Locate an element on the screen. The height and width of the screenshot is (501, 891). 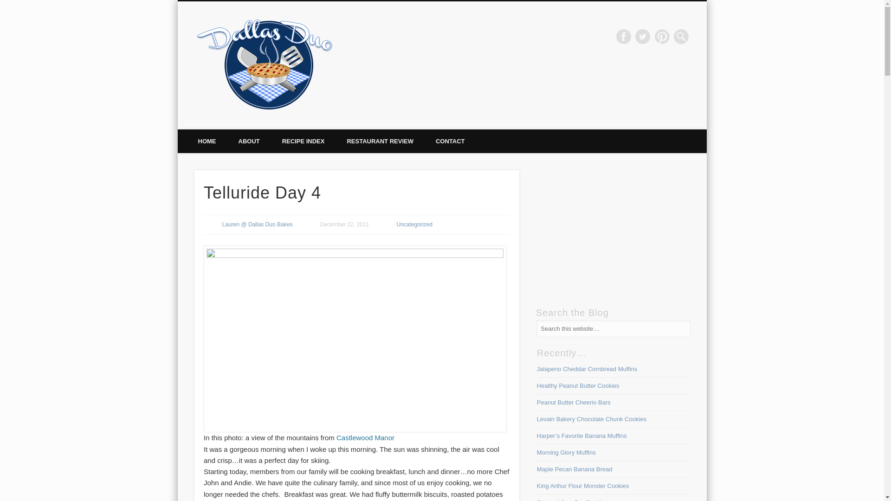
HOME is located at coordinates (207, 141).